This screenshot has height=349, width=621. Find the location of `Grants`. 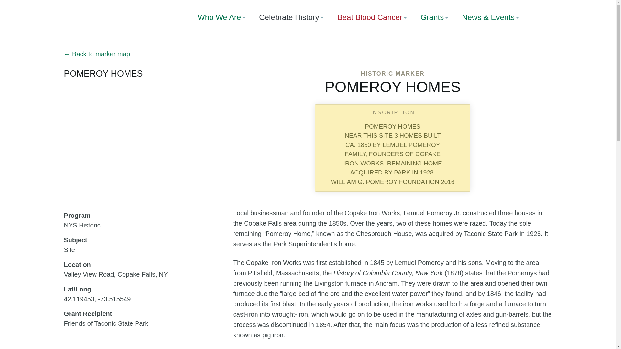

Grants is located at coordinates (434, 17).